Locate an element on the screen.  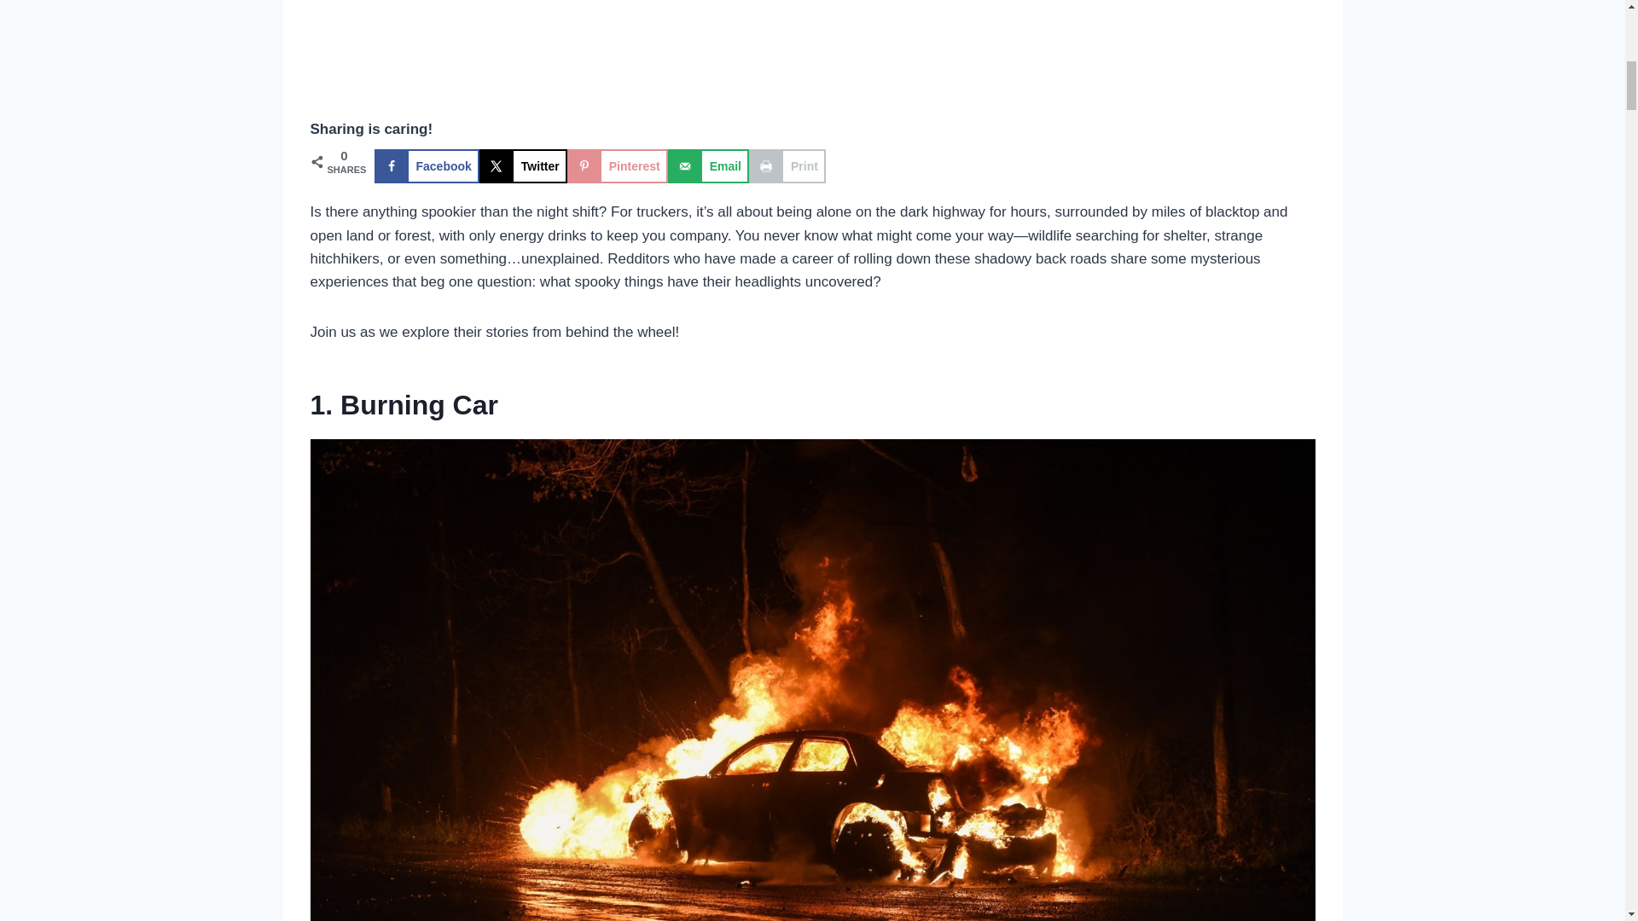
Send over email is located at coordinates (708, 165).